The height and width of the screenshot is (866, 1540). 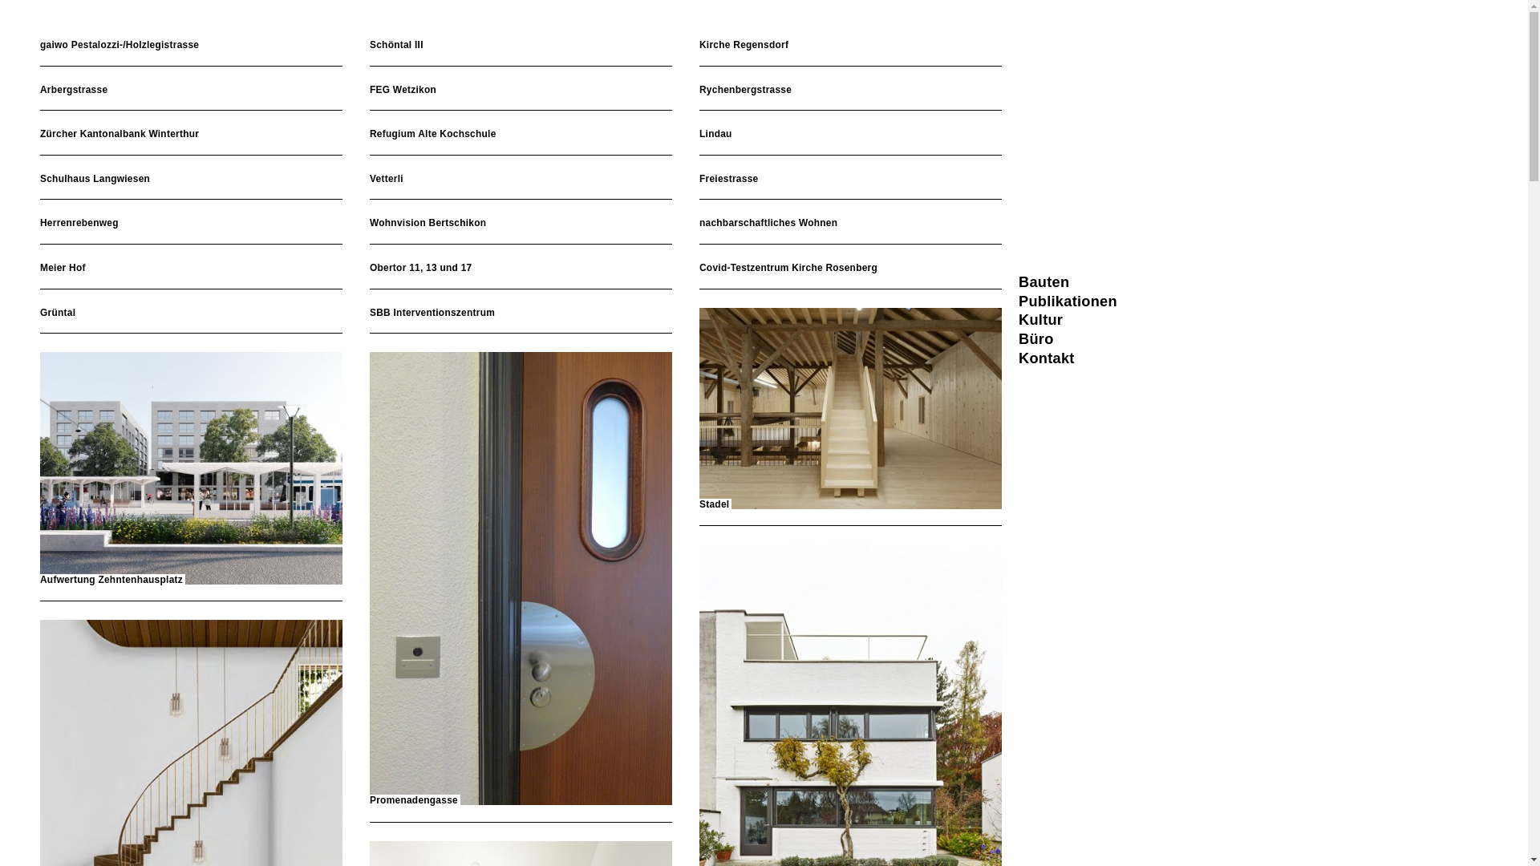 What do you see at coordinates (191, 46) in the screenshot?
I see `gaiwo Pestalozzi-/Holzlegistrasse` at bounding box center [191, 46].